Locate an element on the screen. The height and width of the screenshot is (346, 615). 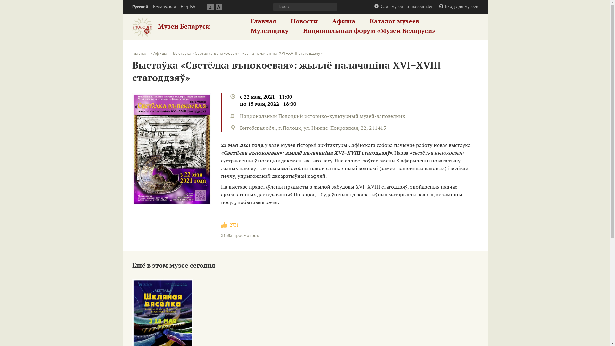
A is located at coordinates (210, 7).